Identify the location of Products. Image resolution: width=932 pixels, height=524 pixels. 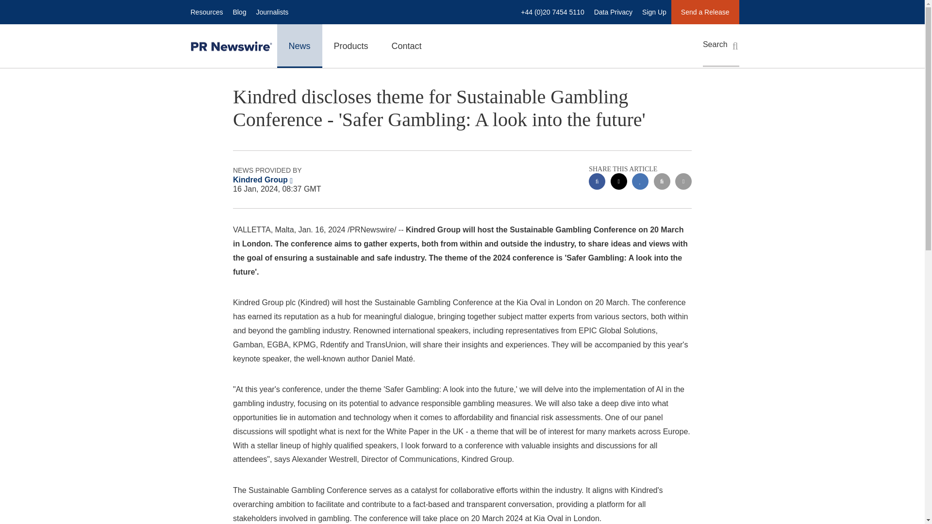
(351, 46).